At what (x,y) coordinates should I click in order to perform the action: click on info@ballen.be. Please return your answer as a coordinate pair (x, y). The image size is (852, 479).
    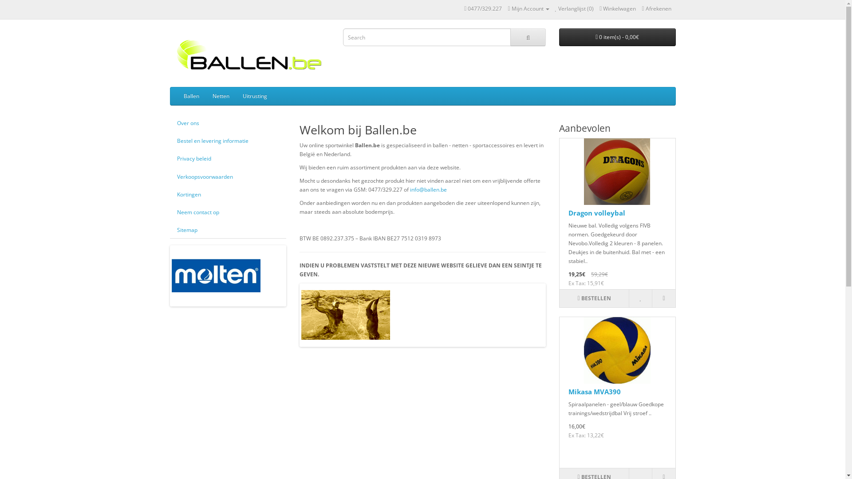
    Looking at the image, I should click on (429, 190).